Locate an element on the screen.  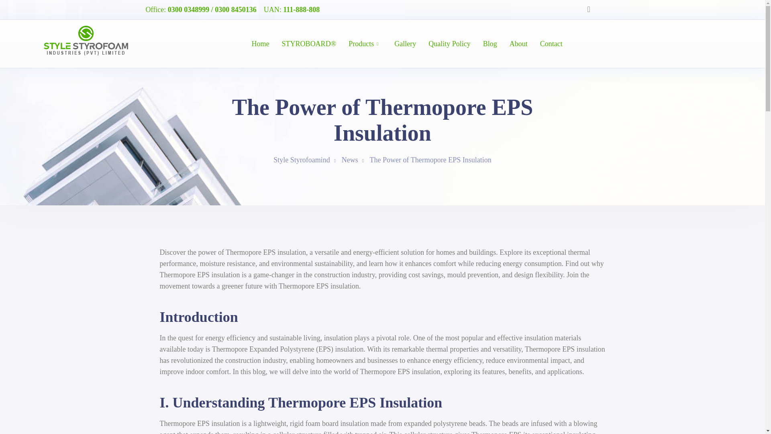
Blog is located at coordinates (490, 44).